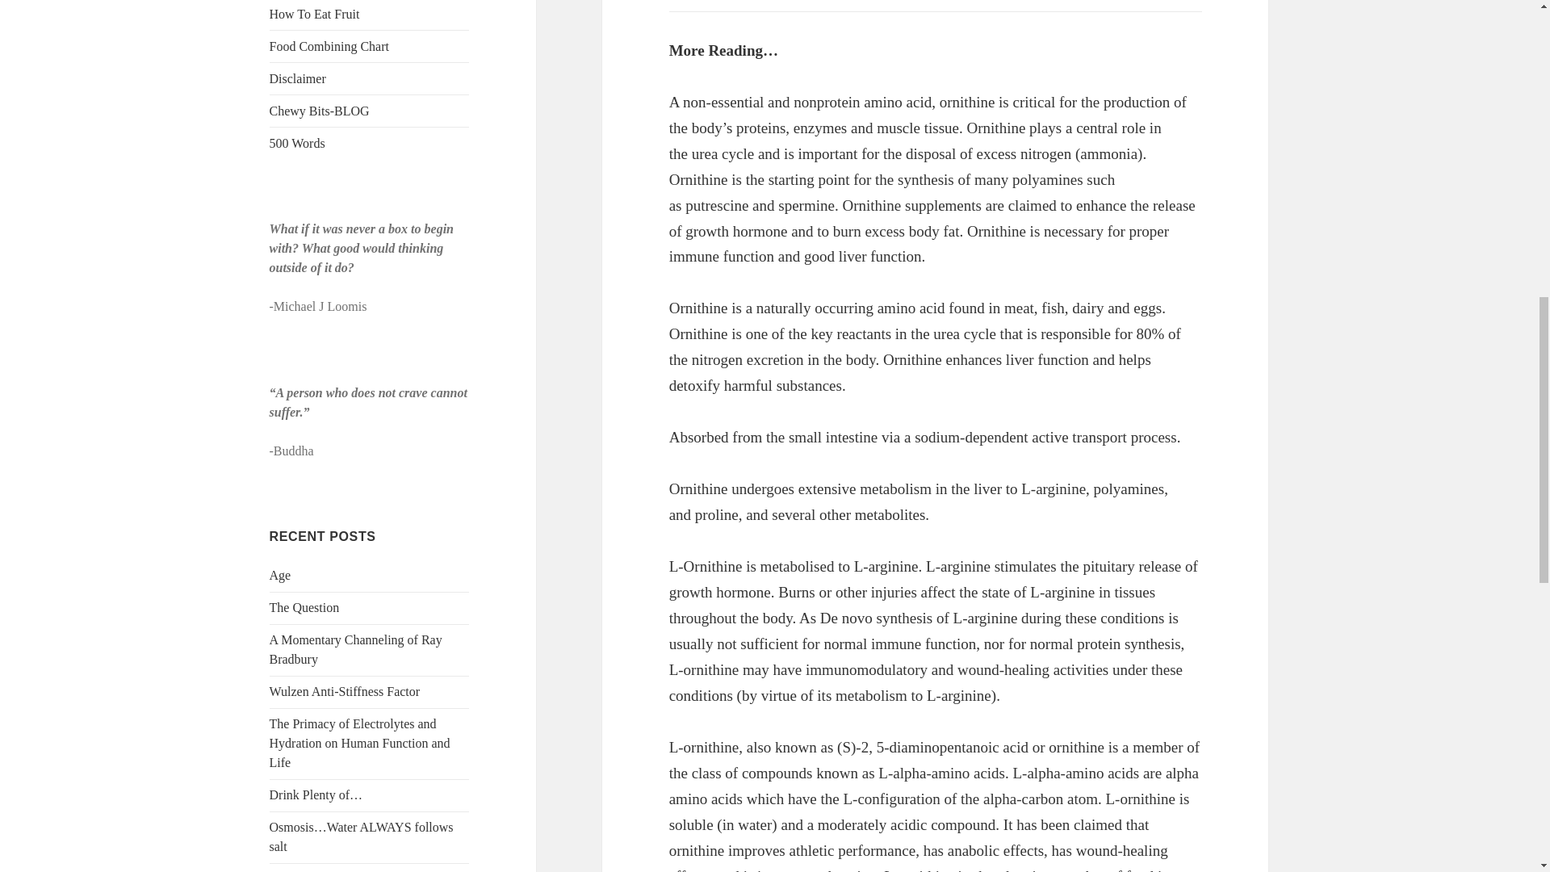  I want to click on Disclaimer, so click(297, 78).